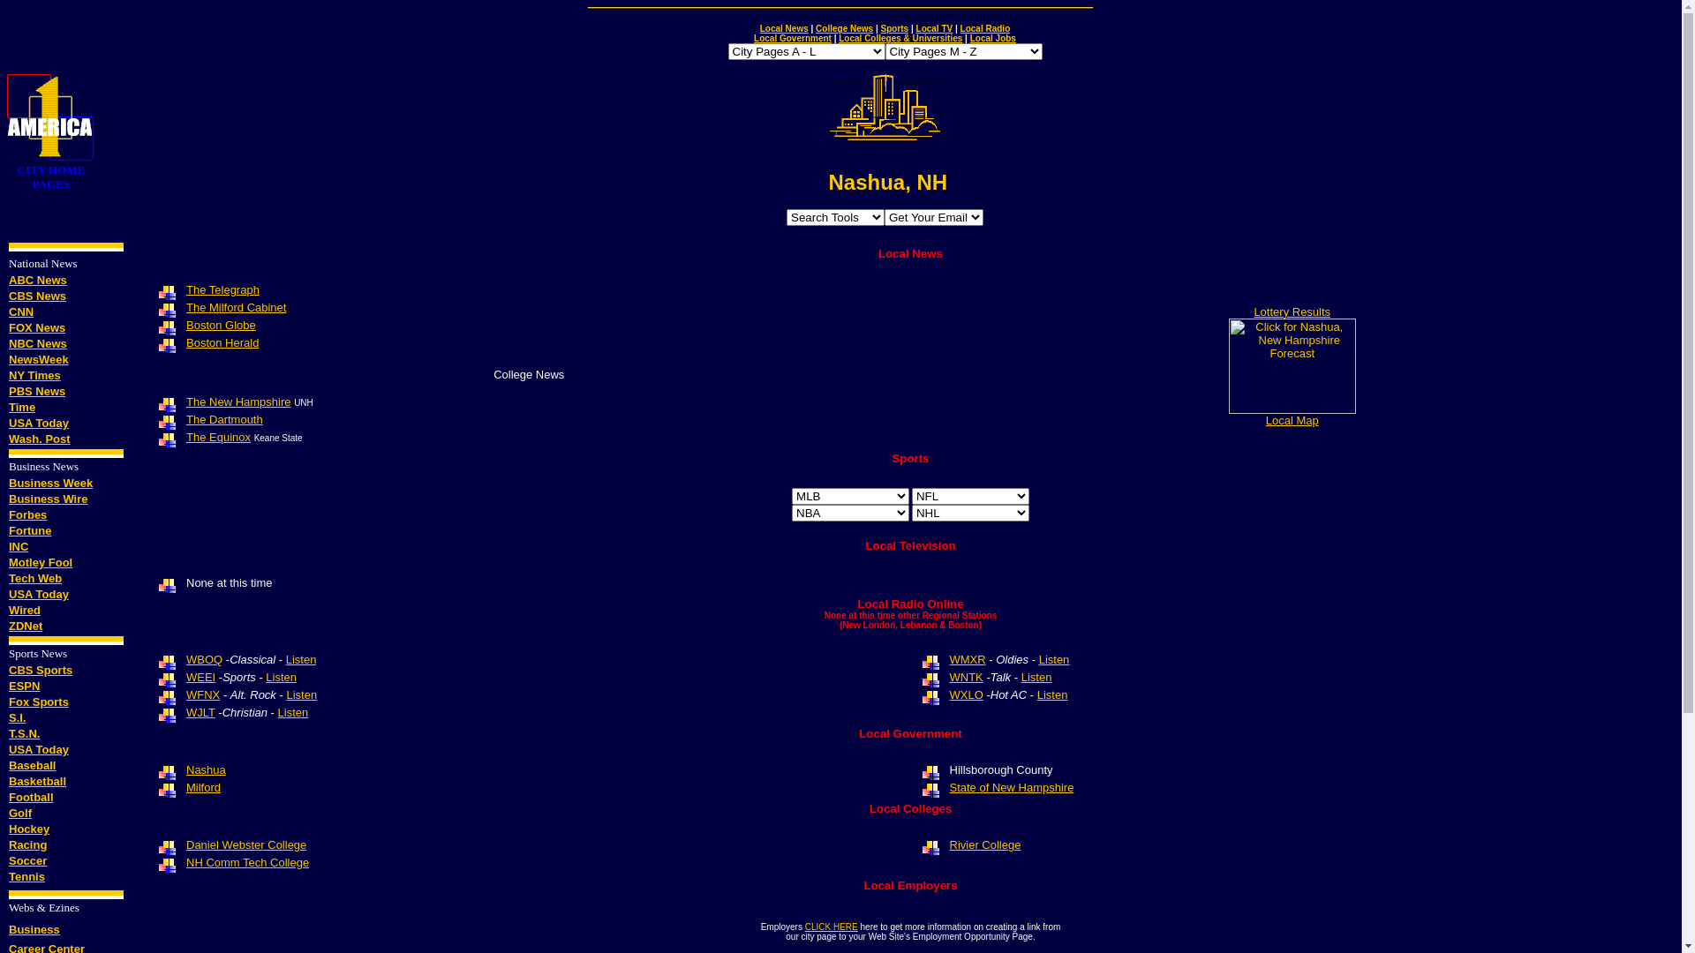 Image resolution: width=1695 pixels, height=953 pixels. What do you see at coordinates (51, 484) in the screenshot?
I see `Business Week` at bounding box center [51, 484].